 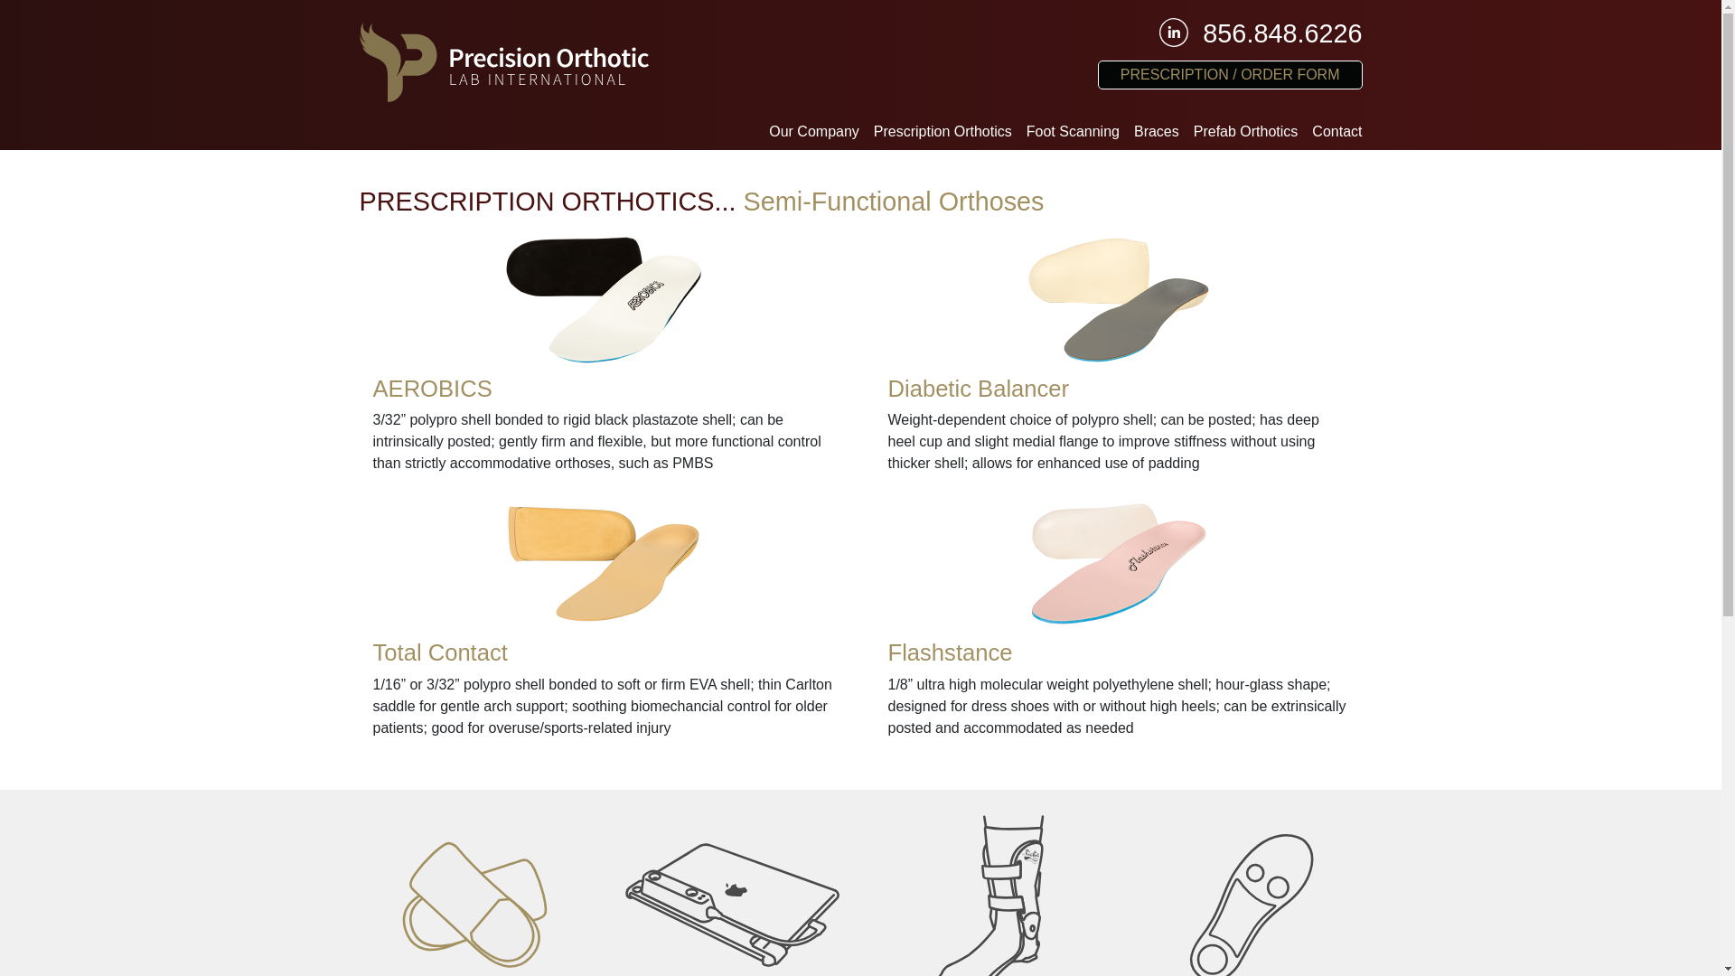 I want to click on Prescription Orthotics, so click(x=943, y=132).